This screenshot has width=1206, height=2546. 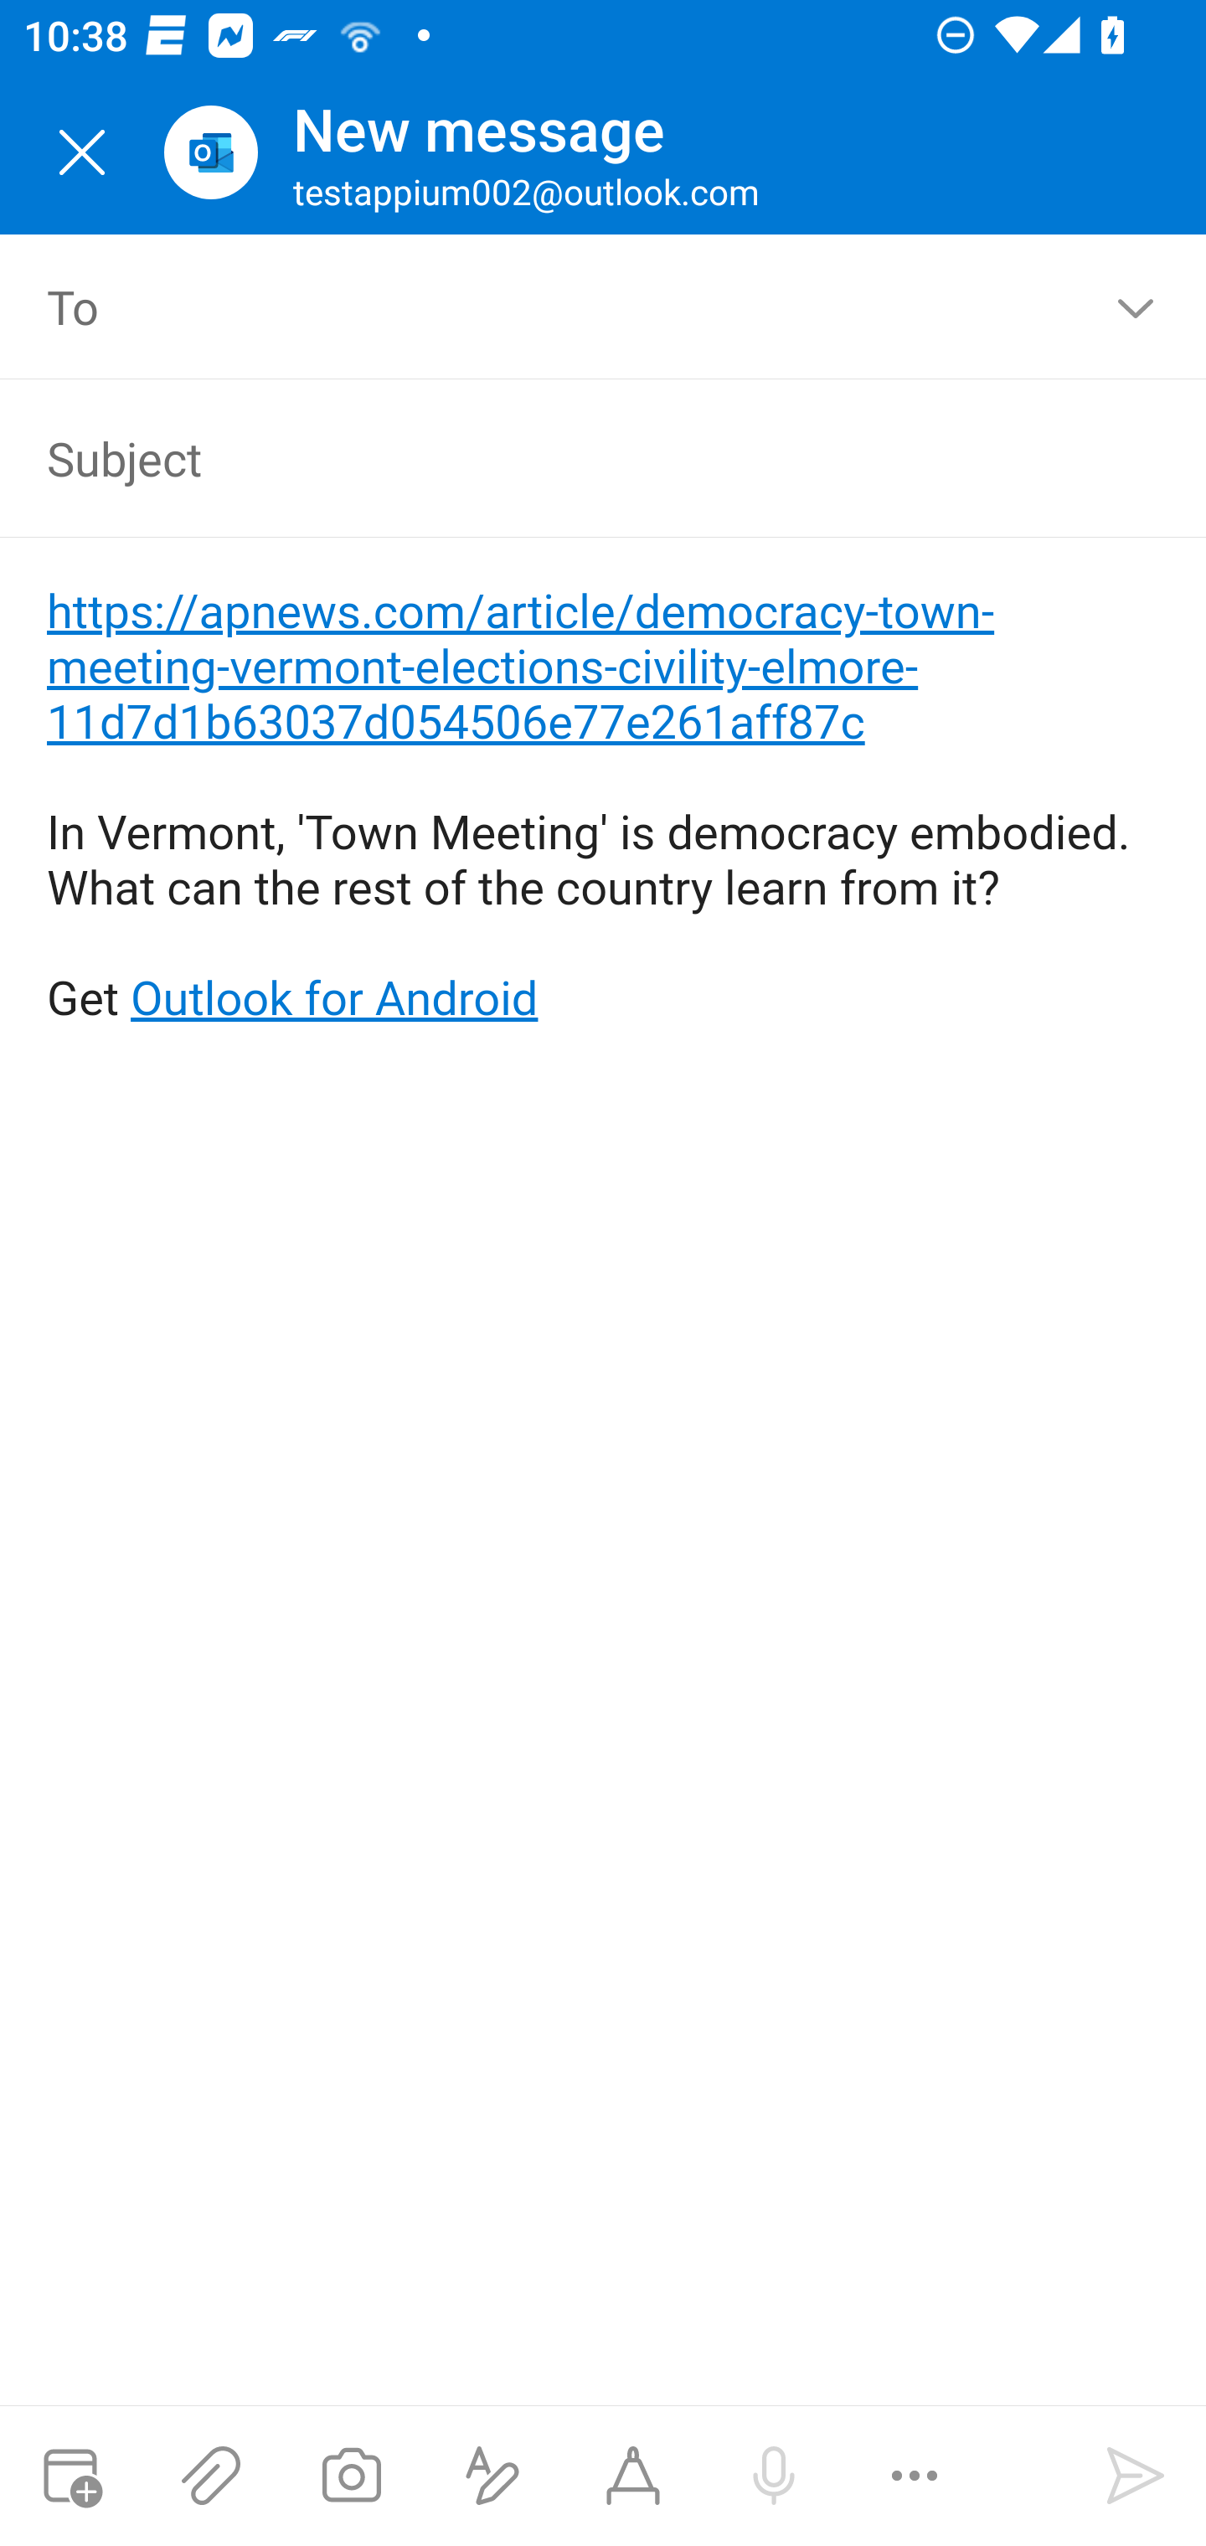 I want to click on Close, so click(x=82, y=152).